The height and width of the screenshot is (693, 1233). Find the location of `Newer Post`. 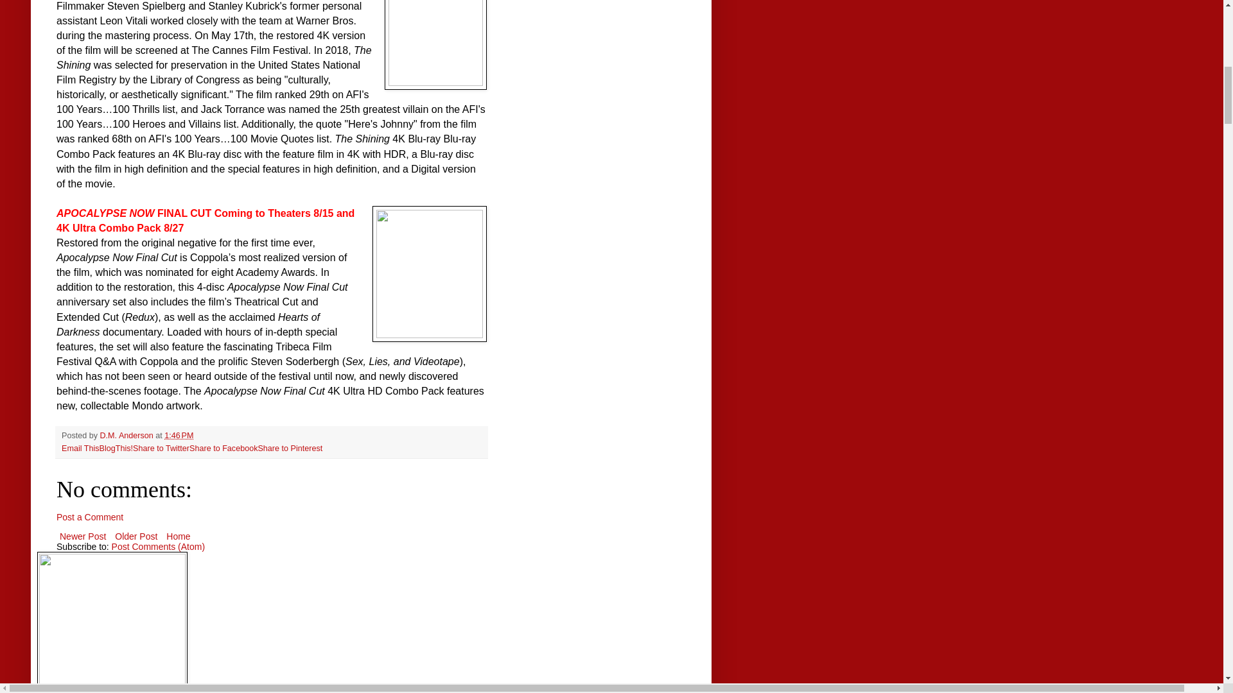

Newer Post is located at coordinates (83, 536).